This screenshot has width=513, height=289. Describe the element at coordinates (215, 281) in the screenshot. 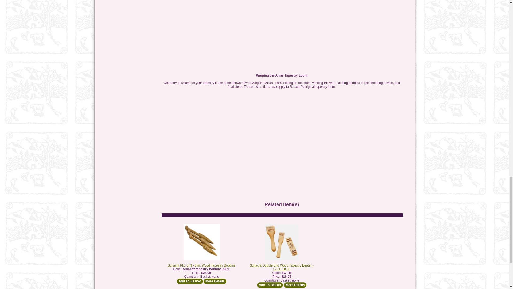

I see `More Details` at that location.